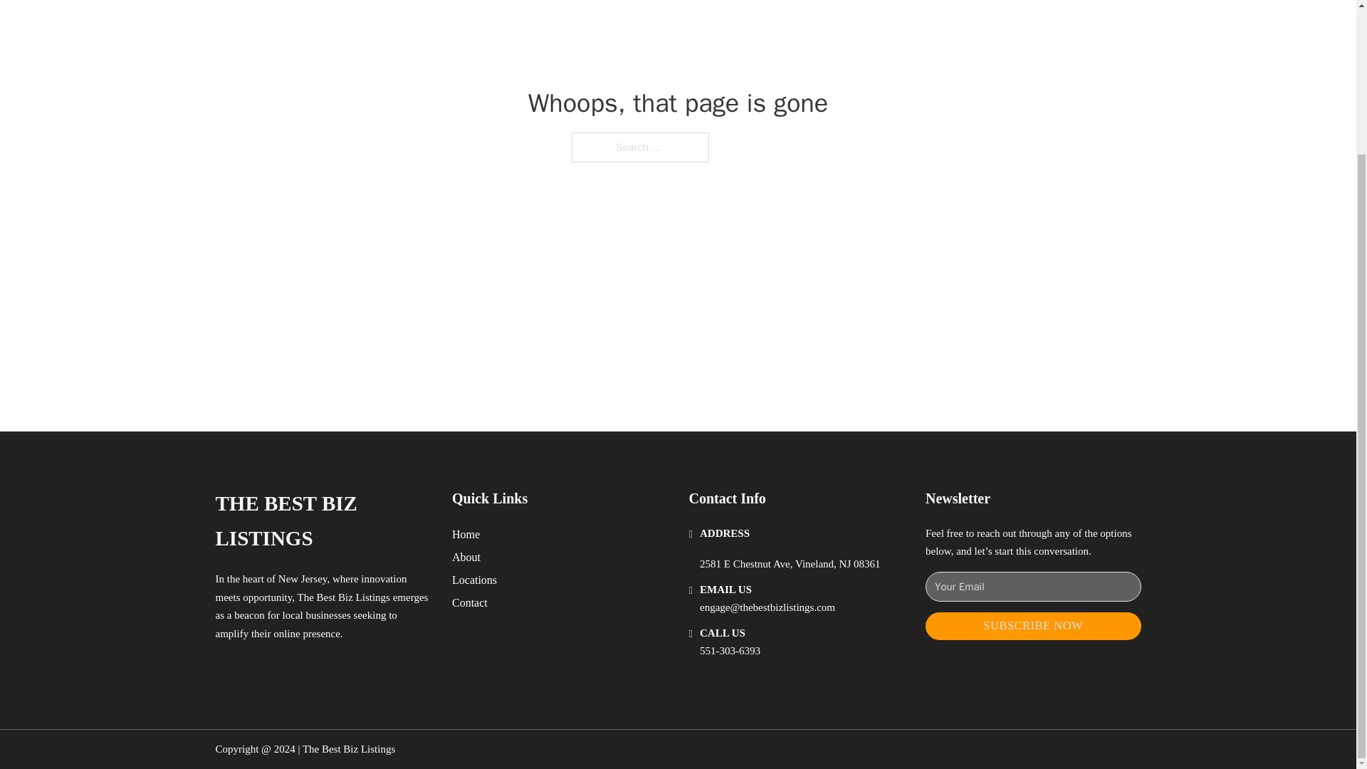 This screenshot has width=1367, height=769. Describe the element at coordinates (474, 580) in the screenshot. I see `Locations` at that location.